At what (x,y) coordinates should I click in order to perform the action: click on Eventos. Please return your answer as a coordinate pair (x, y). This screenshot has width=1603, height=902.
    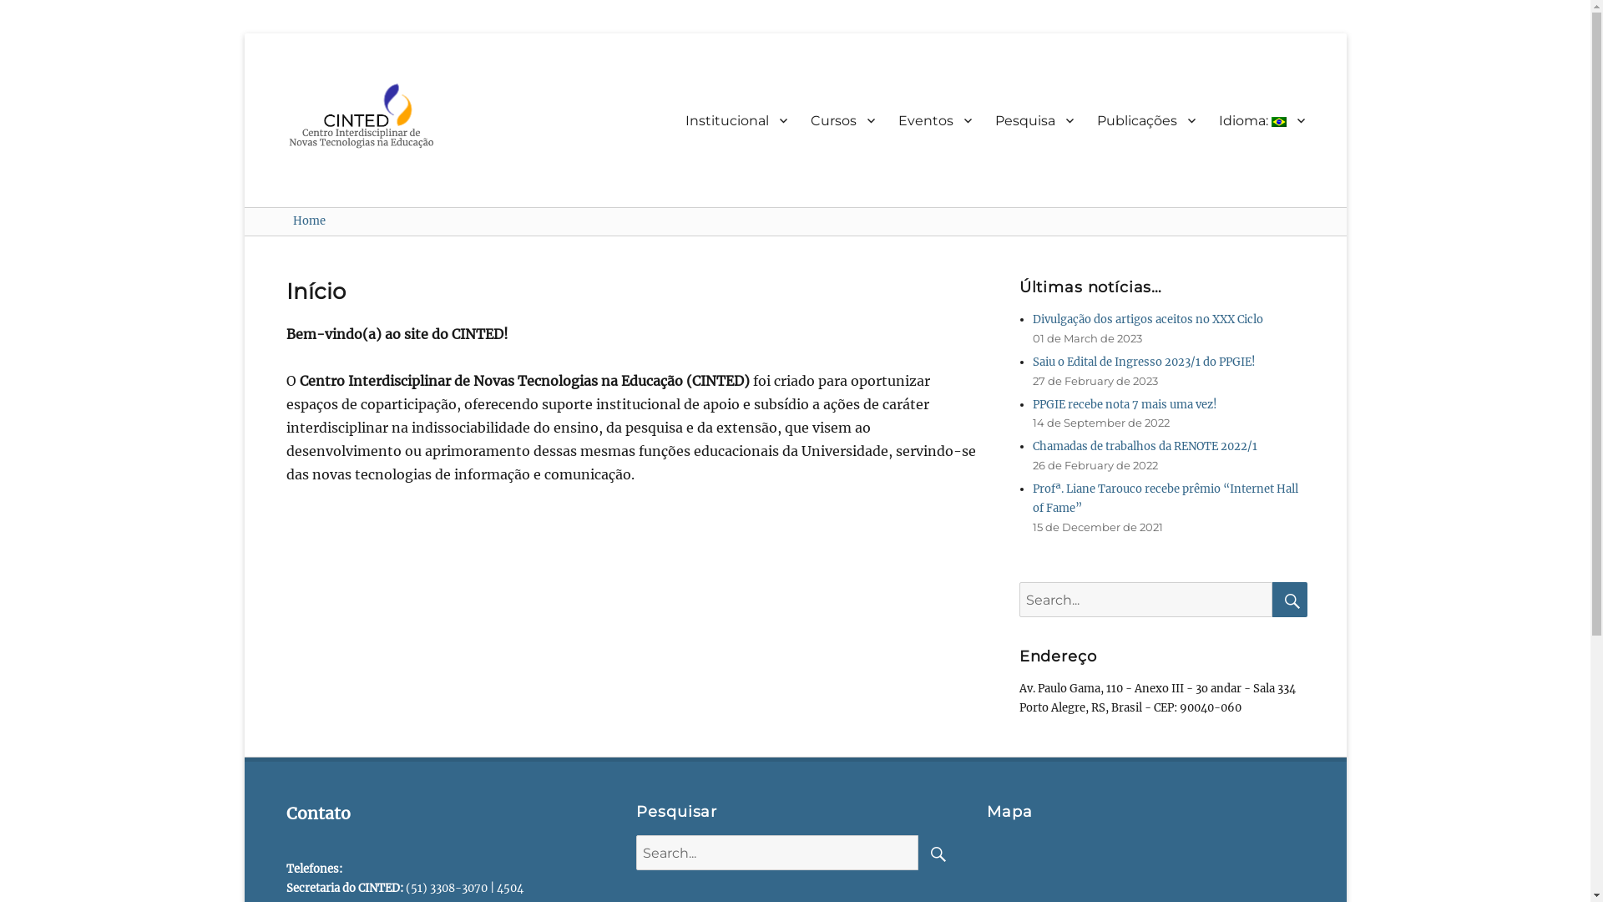
    Looking at the image, I should click on (935, 120).